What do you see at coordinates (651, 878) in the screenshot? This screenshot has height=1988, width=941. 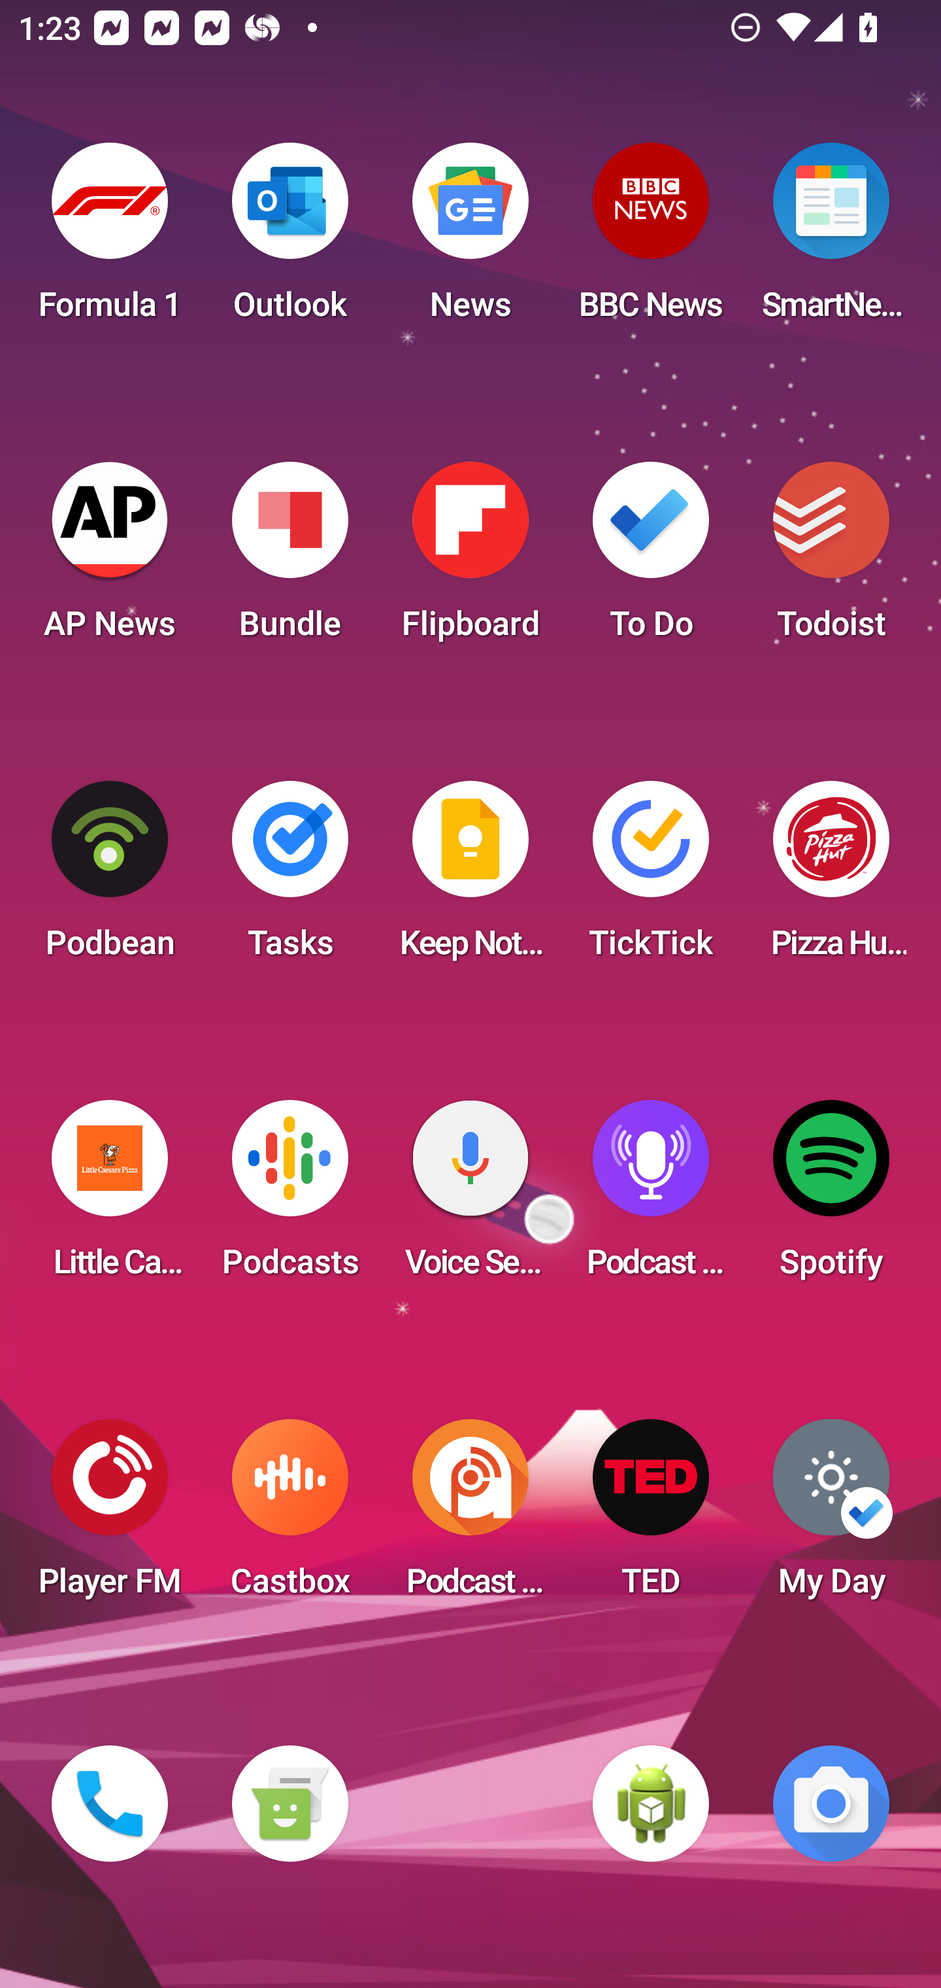 I see `TickTick` at bounding box center [651, 878].